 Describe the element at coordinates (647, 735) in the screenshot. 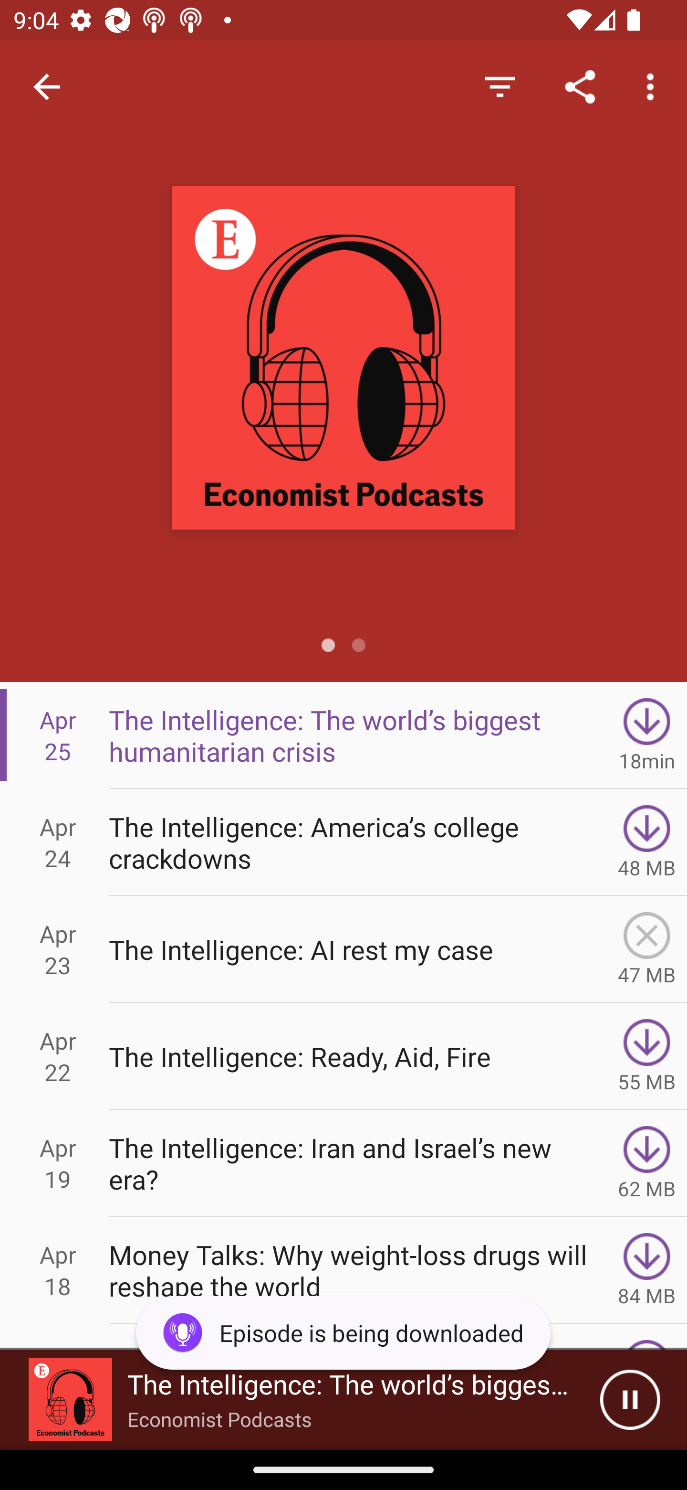

I see `Download 18min` at that location.